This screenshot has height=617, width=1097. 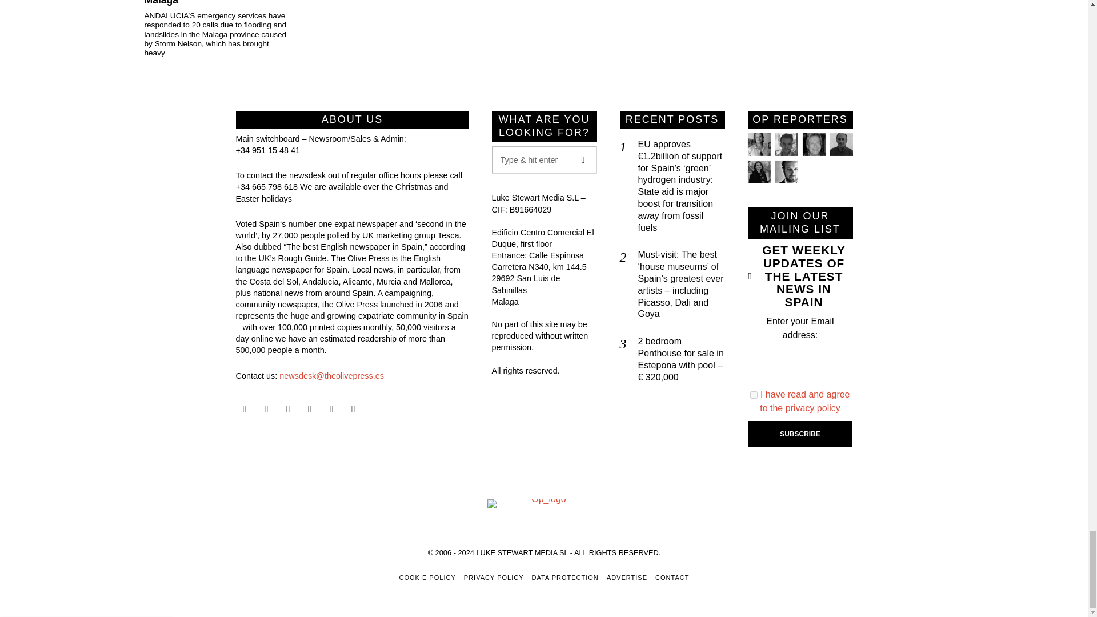 I want to click on Dilip Kuner, so click(x=840, y=145).